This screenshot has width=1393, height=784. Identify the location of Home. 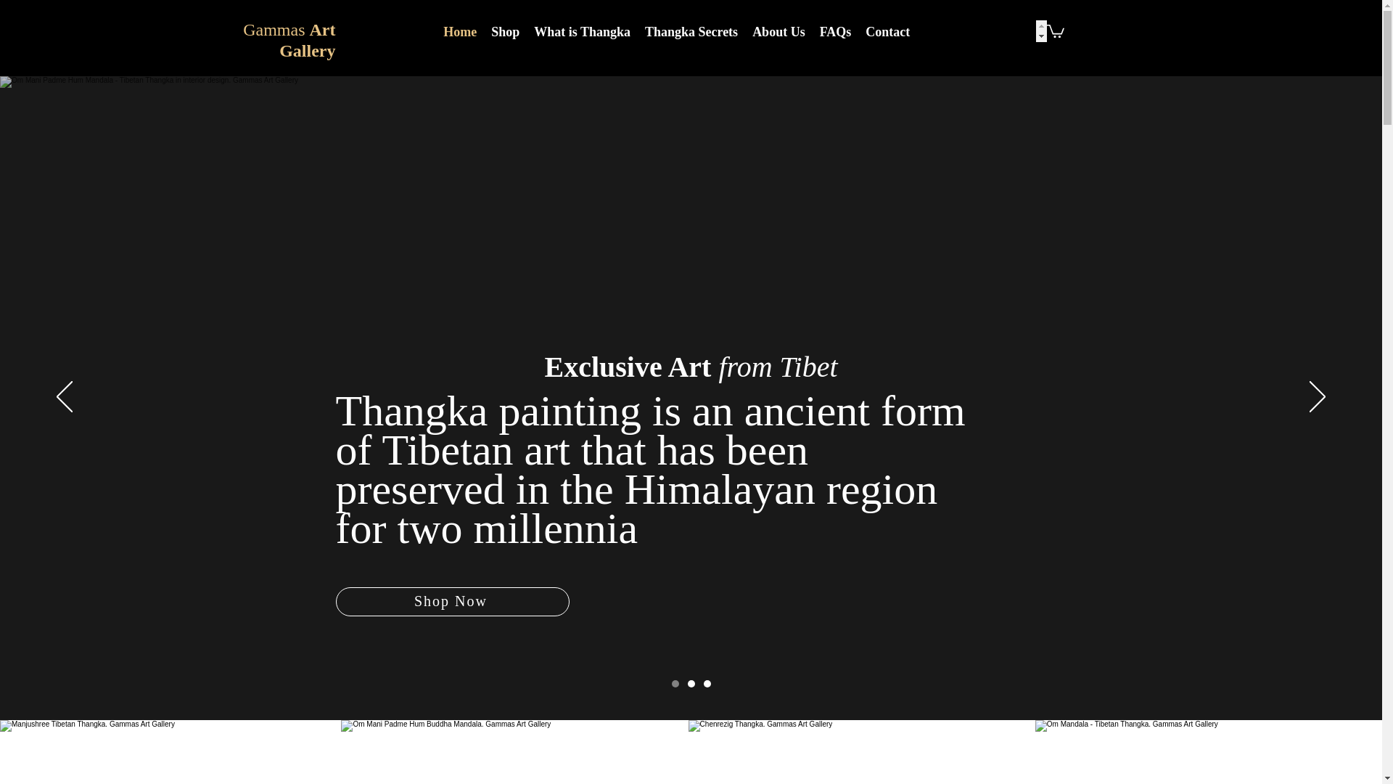
(459, 31).